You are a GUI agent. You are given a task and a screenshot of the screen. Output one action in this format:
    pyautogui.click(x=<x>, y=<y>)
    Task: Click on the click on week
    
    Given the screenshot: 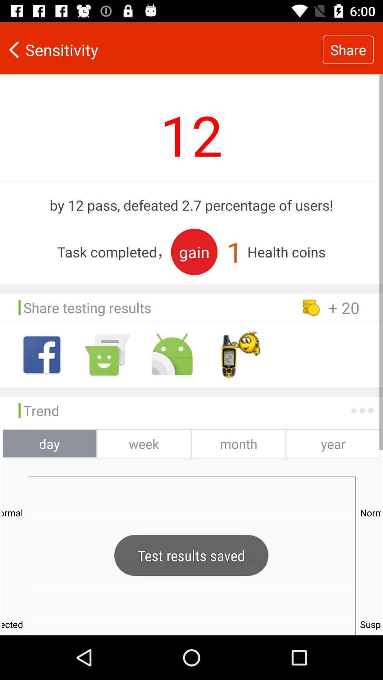 What is the action you would take?
    pyautogui.click(x=144, y=444)
    